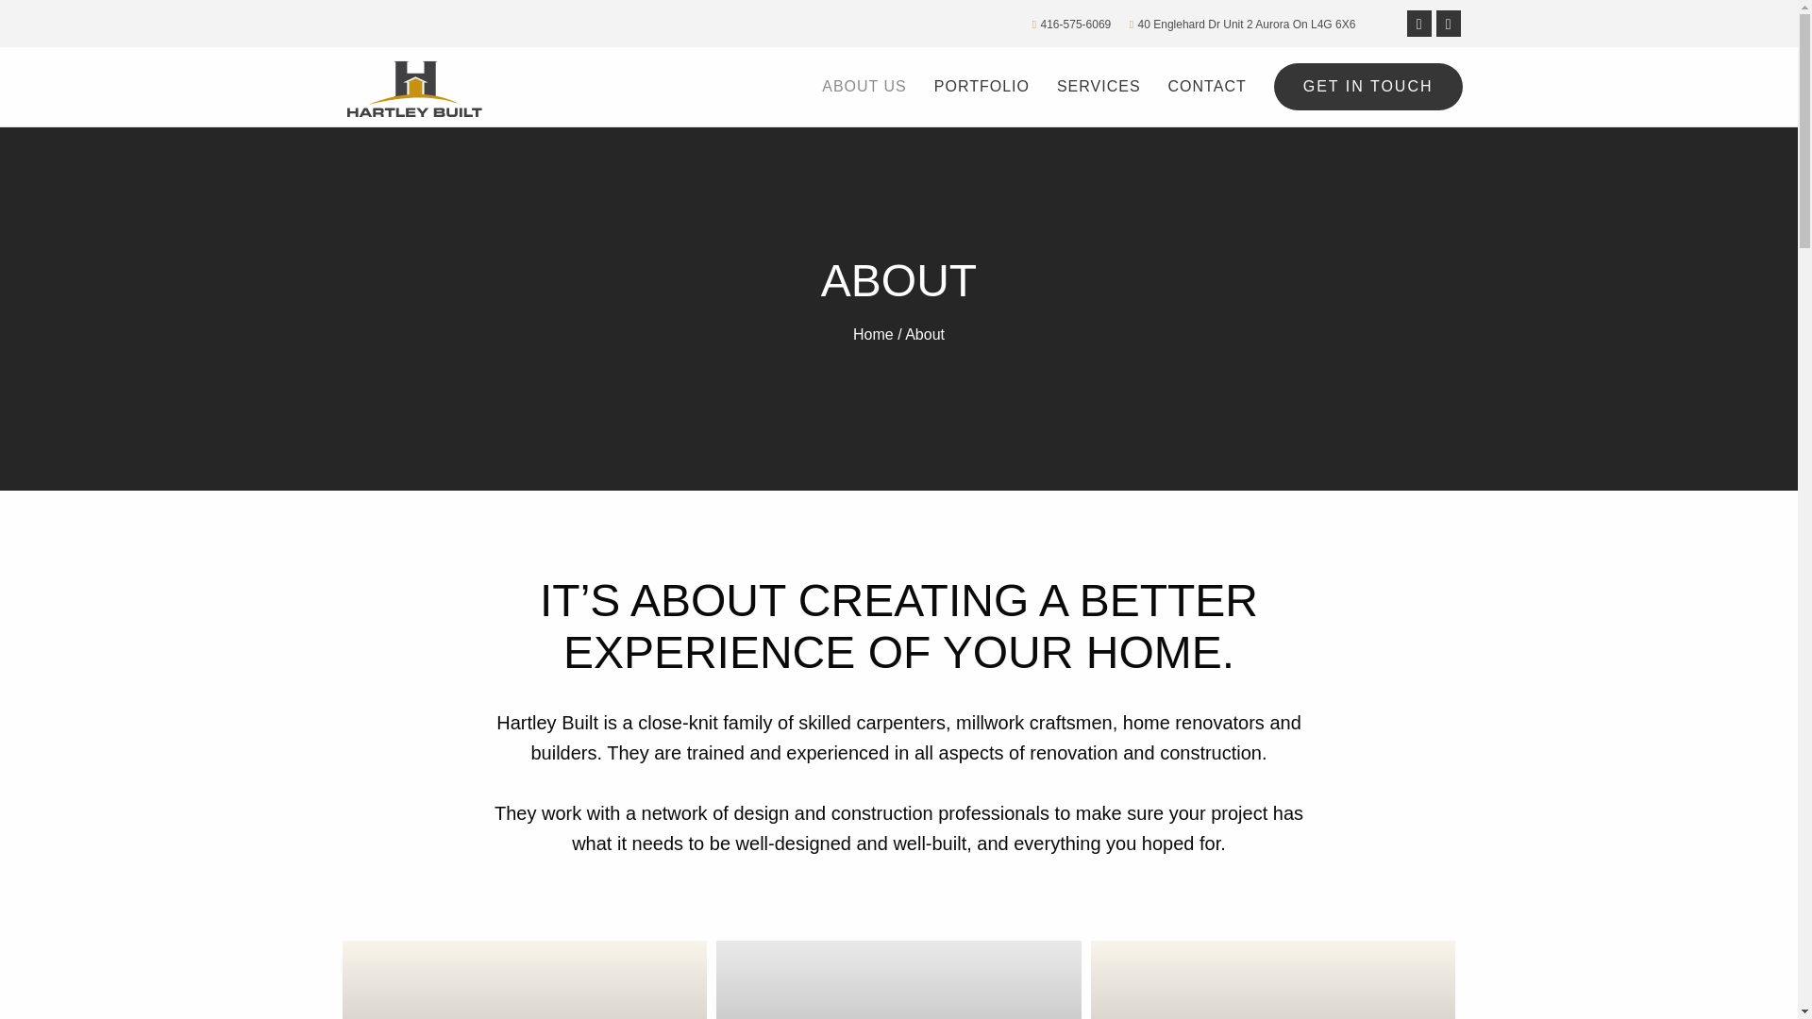 This screenshot has height=1019, width=1812. Describe the element at coordinates (864, 87) in the screenshot. I see `ABOUT US` at that location.